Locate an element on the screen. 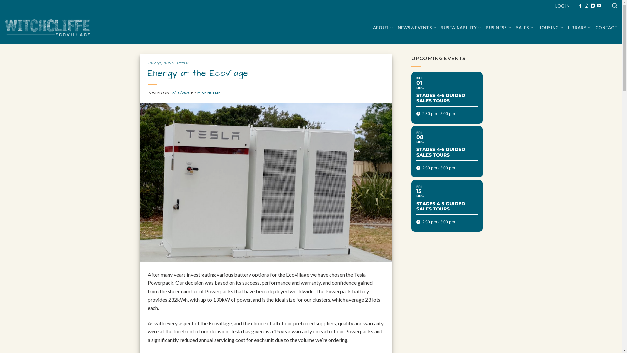  LIBRARY is located at coordinates (579, 27).